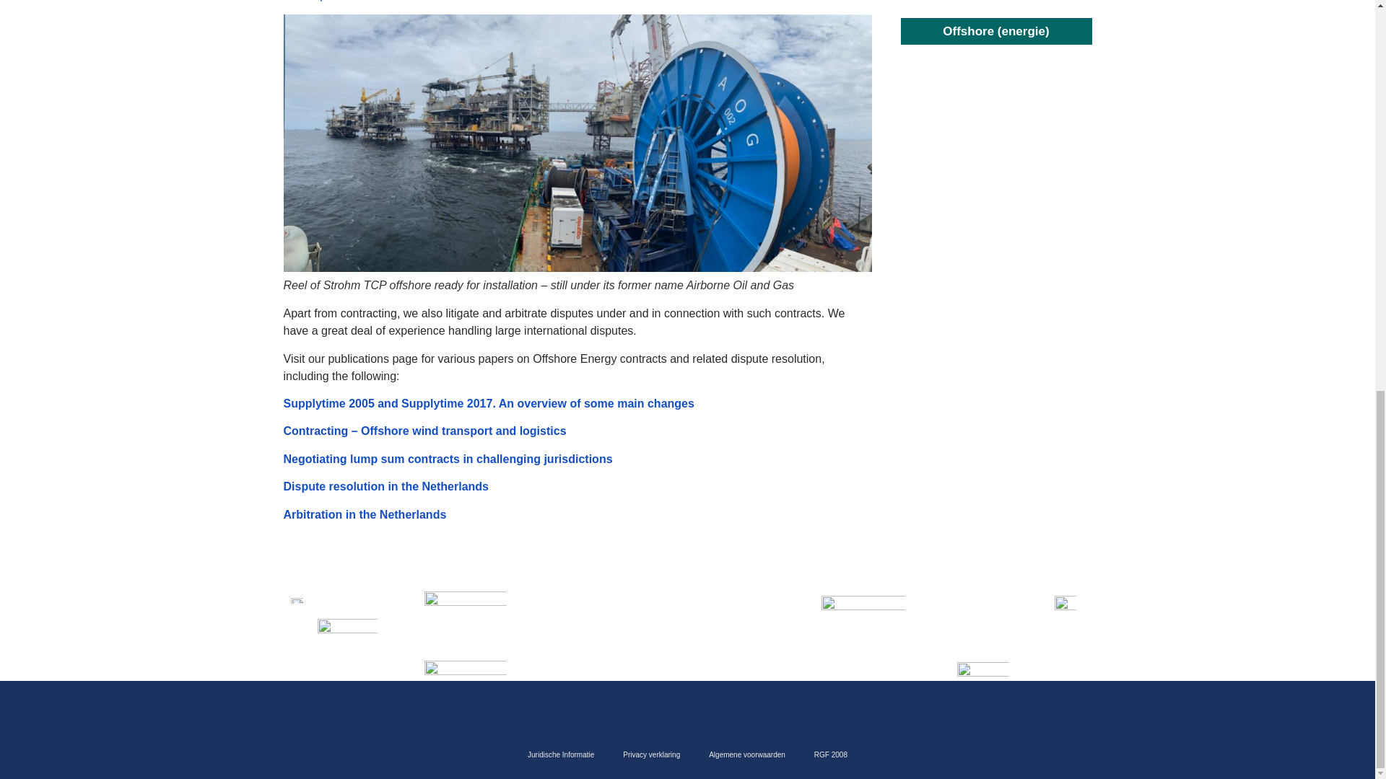 The width and height of the screenshot is (1386, 779). I want to click on Negotiating lump sum contracts in challenging jurisdictions, so click(448, 459).